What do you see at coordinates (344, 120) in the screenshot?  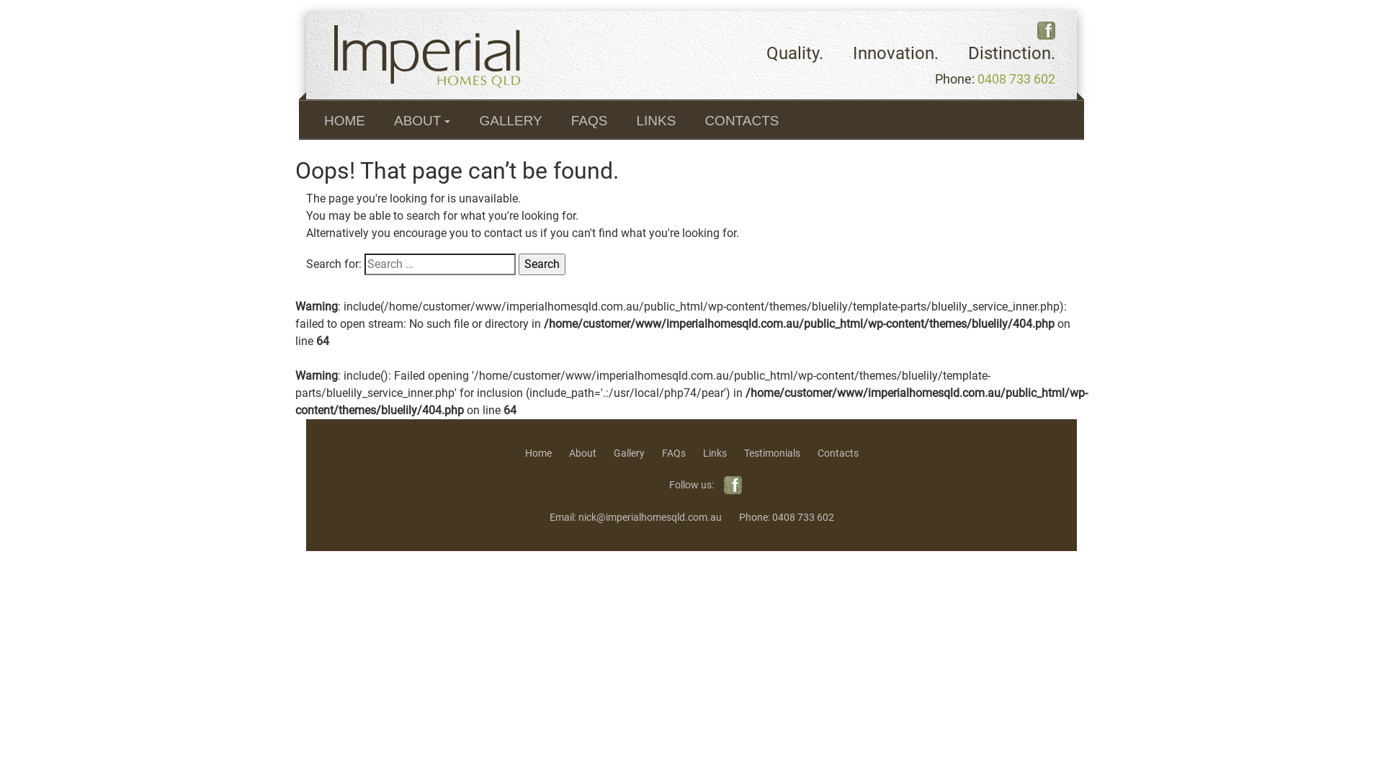 I see `HOME` at bounding box center [344, 120].